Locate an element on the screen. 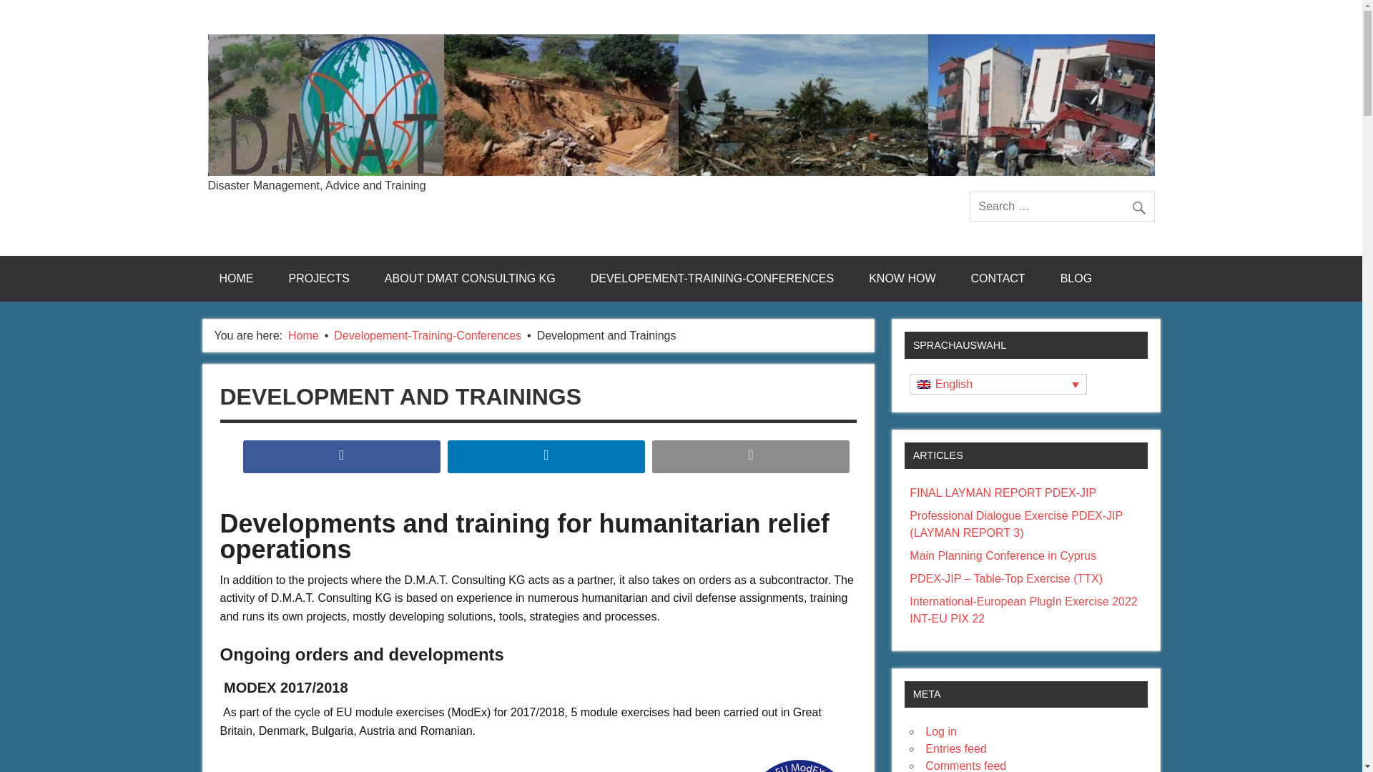 This screenshot has height=772, width=1373. Facebook is located at coordinates (342, 456).